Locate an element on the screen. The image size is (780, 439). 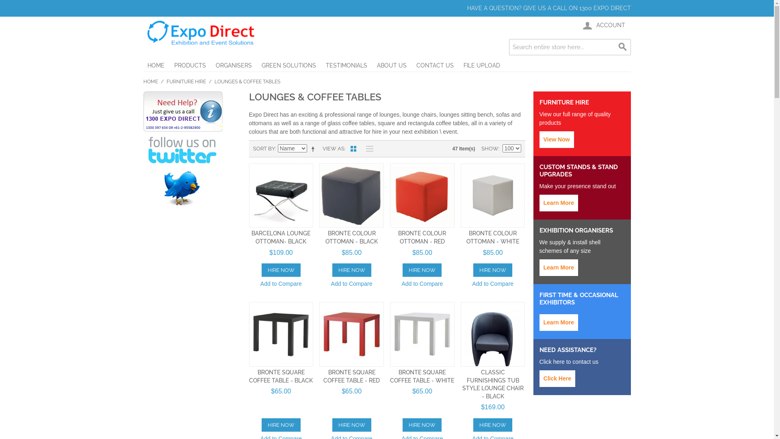
Add to Compare is located at coordinates (281, 285).